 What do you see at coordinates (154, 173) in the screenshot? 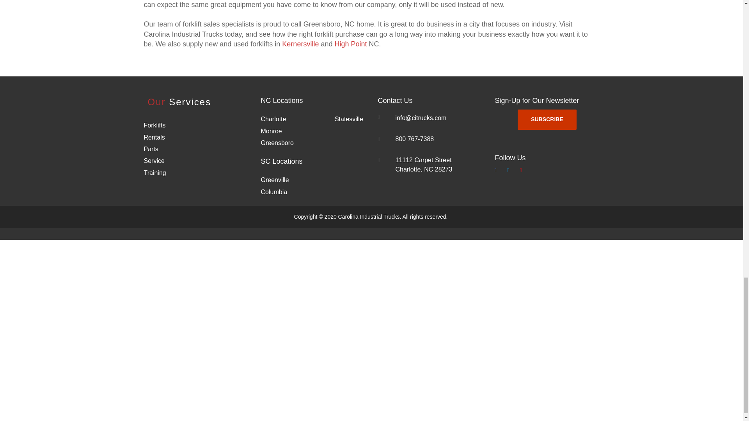
I see `Training` at bounding box center [154, 173].